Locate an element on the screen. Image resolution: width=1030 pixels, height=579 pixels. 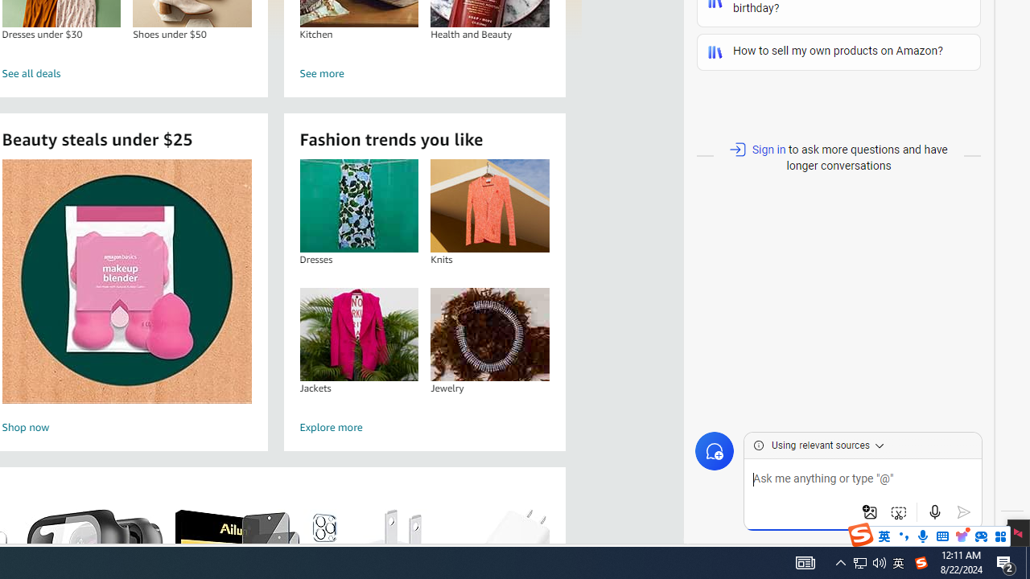
See all deals is located at coordinates (127, 74).